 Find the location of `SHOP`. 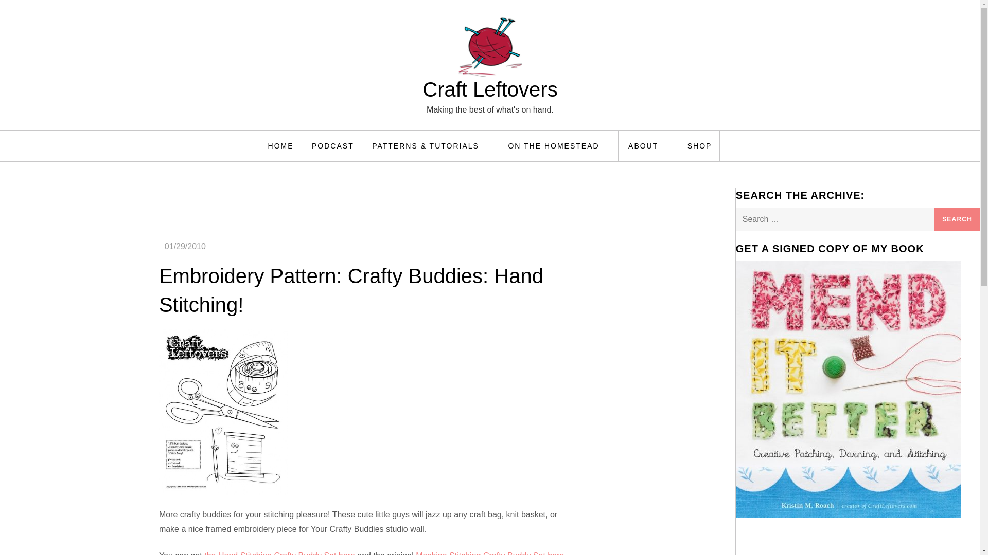

SHOP is located at coordinates (700, 146).